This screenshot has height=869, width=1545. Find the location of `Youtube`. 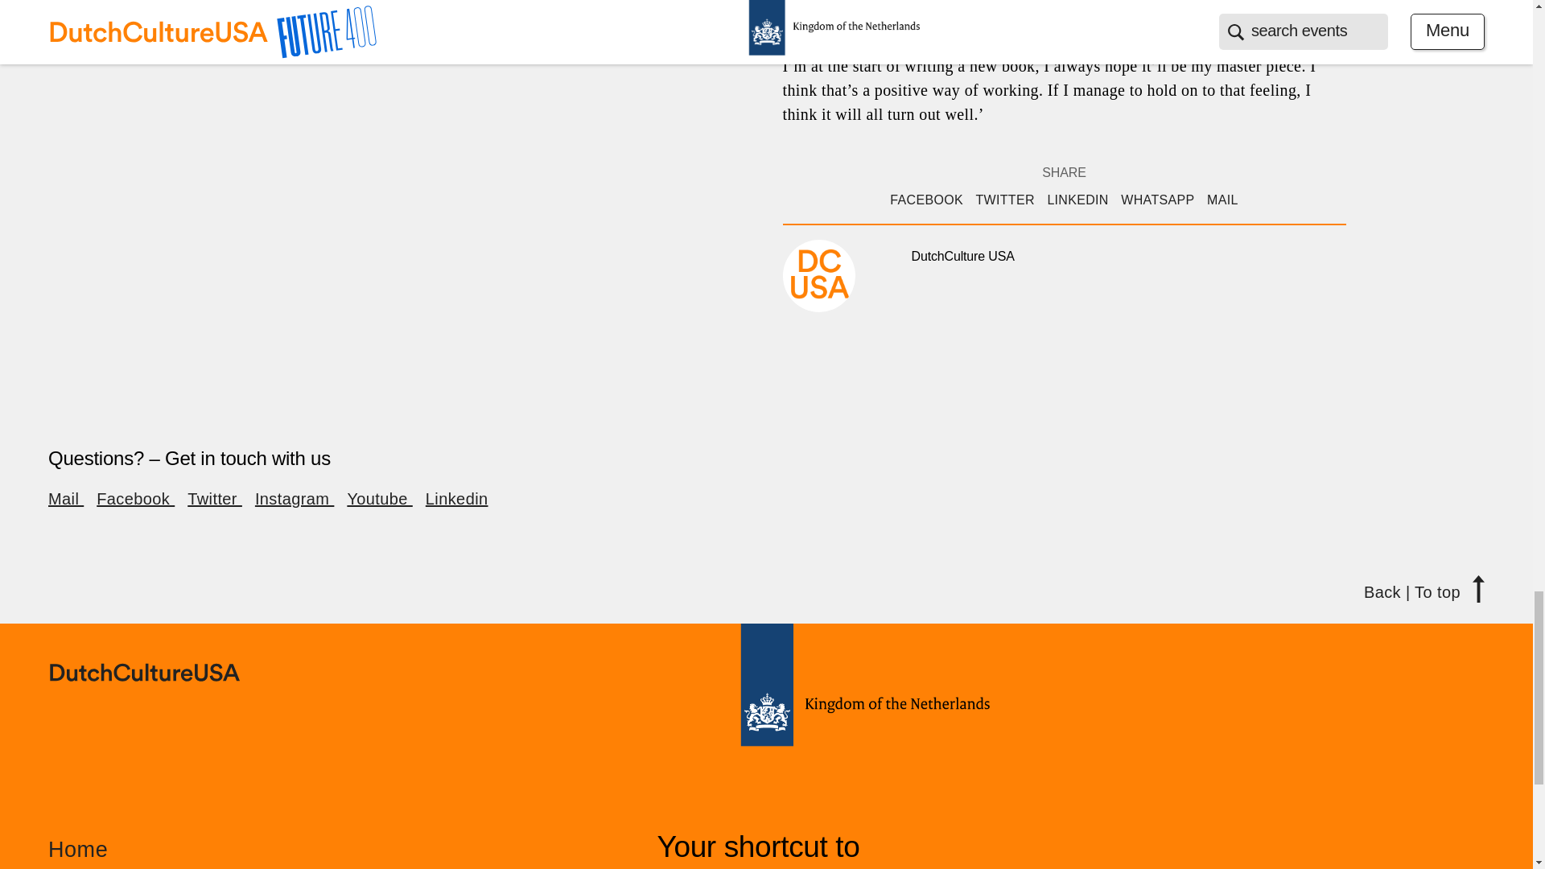

Youtube is located at coordinates (379, 499).